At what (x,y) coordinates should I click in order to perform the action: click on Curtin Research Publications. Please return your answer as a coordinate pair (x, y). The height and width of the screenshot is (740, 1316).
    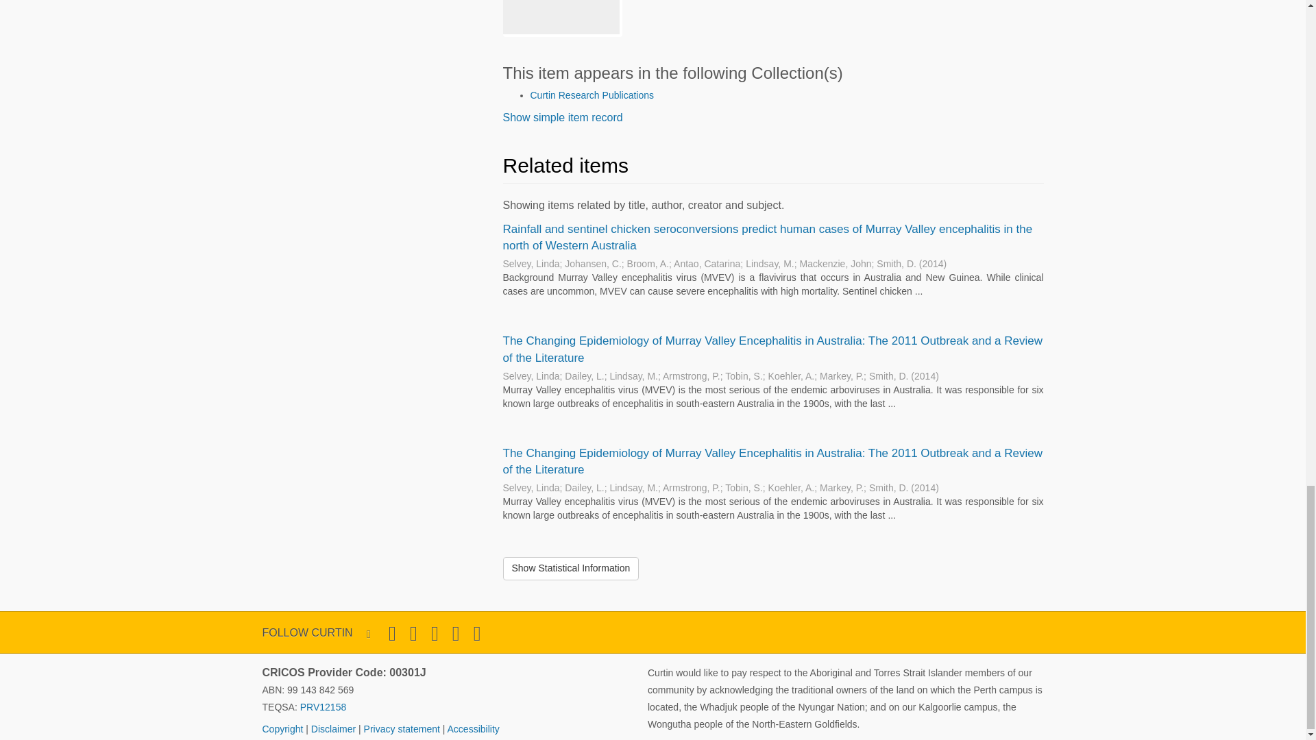
    Looking at the image, I should click on (592, 95).